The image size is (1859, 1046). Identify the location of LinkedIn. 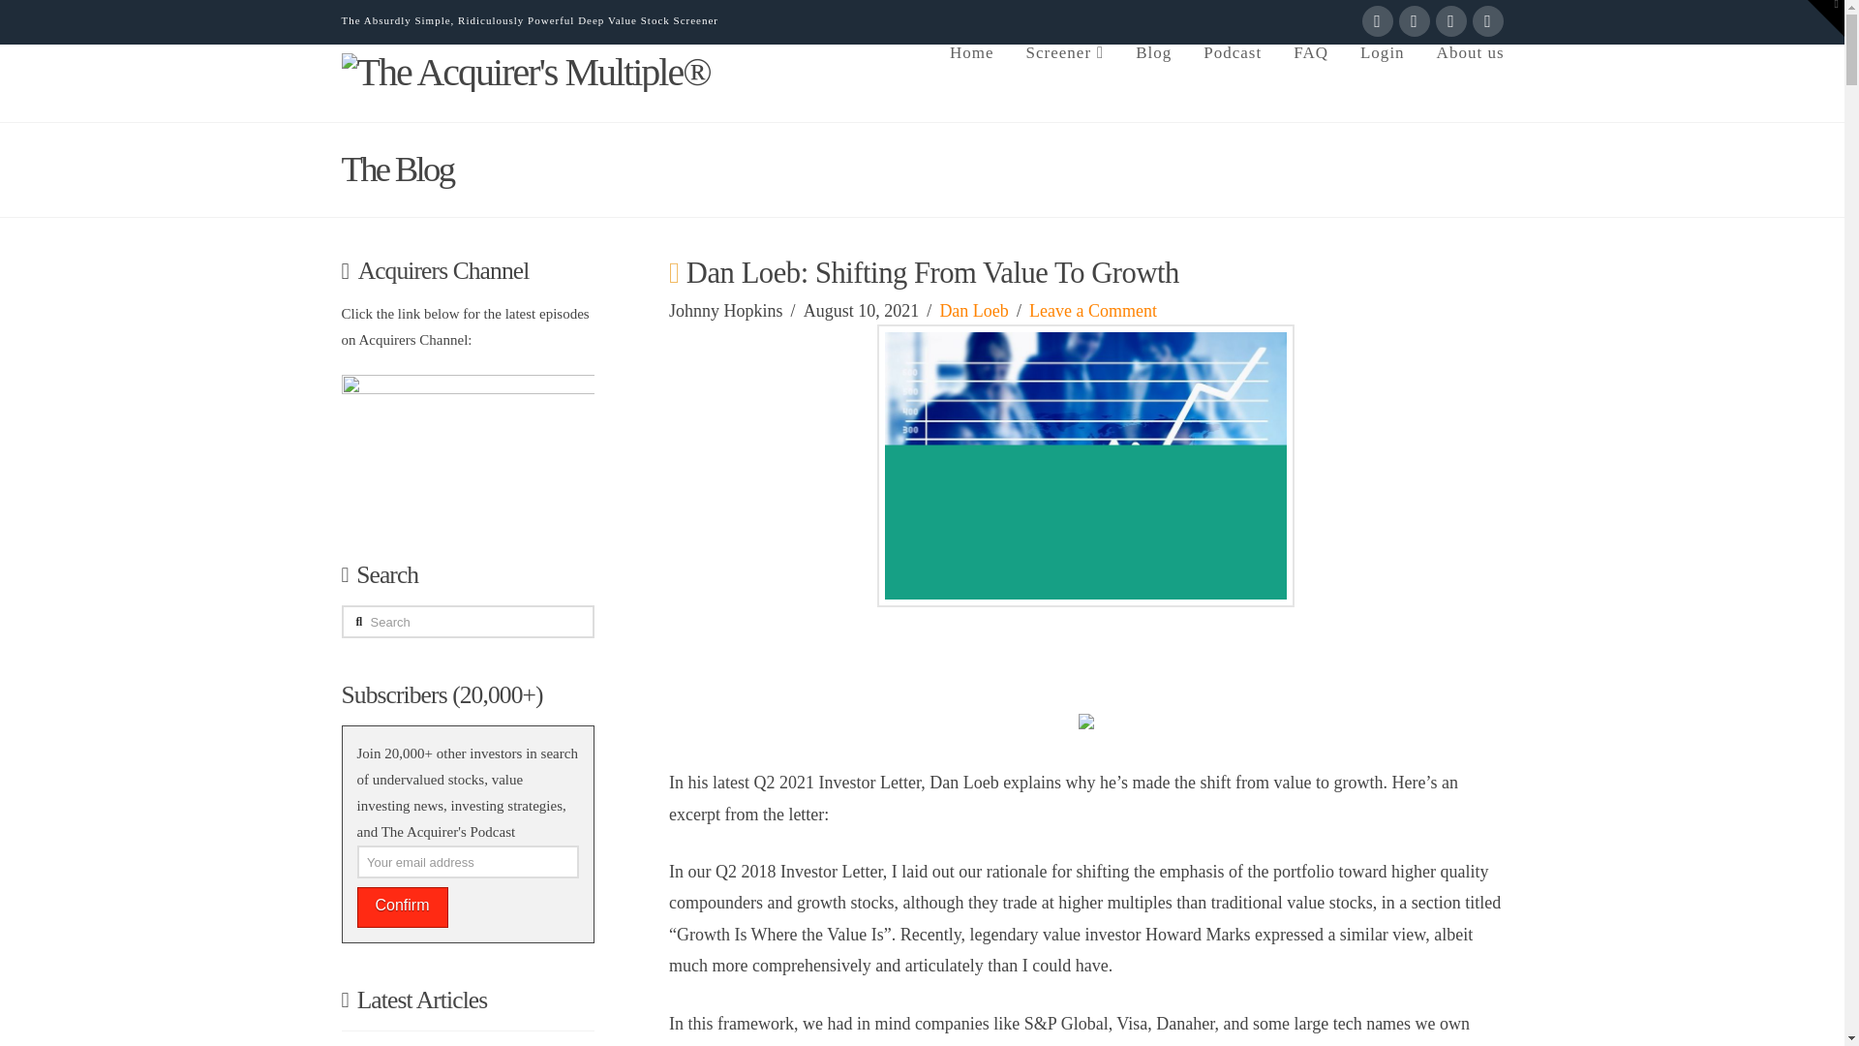
(1450, 21).